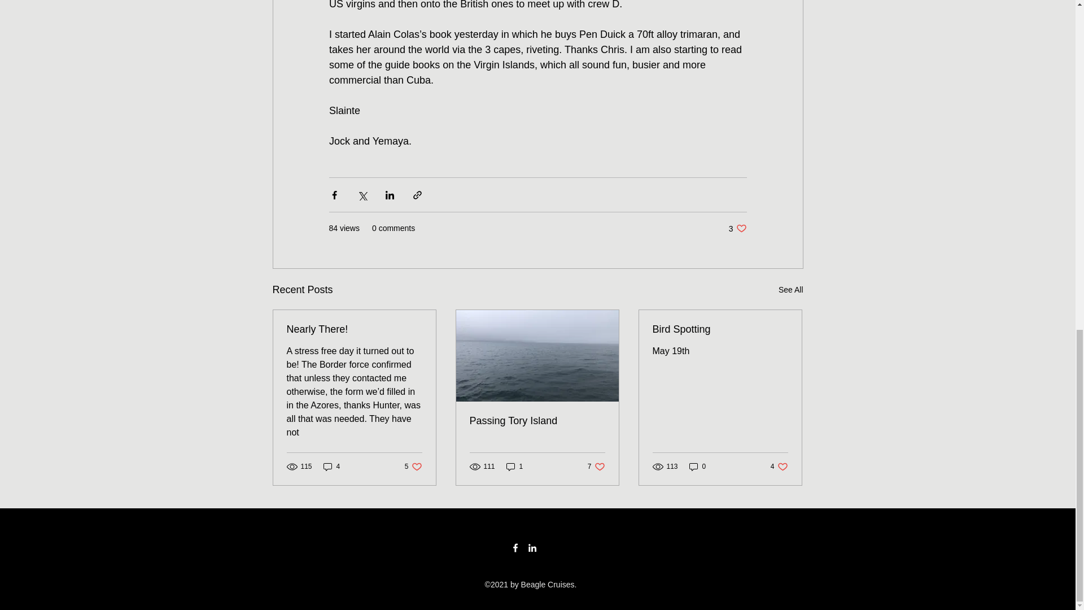  What do you see at coordinates (596, 467) in the screenshot?
I see `1` at bounding box center [596, 467].